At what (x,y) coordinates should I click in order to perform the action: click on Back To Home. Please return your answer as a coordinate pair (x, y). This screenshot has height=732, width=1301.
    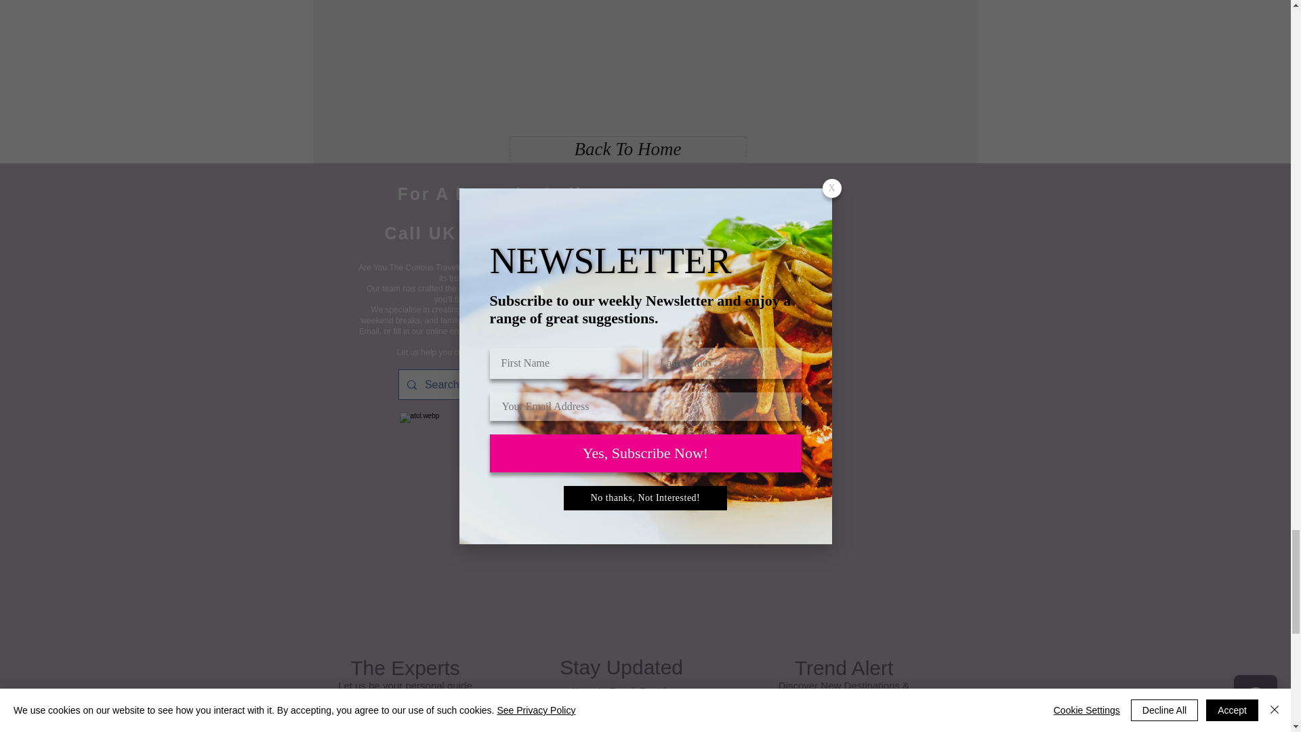
    Looking at the image, I should click on (627, 149).